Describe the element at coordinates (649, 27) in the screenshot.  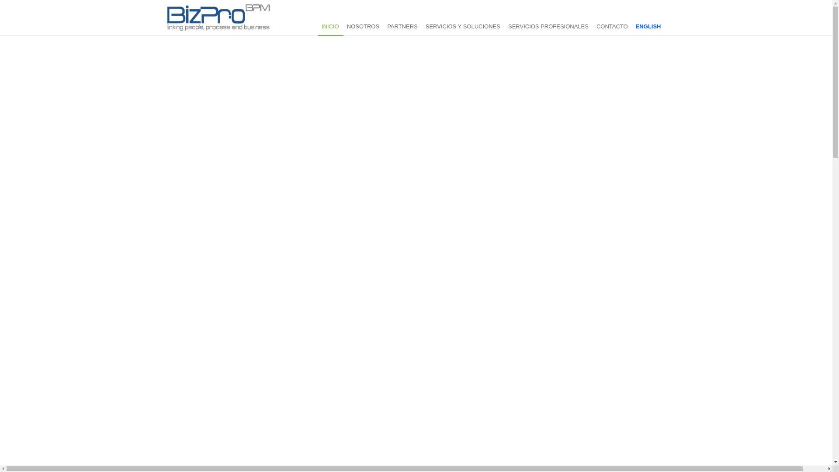
I see `ENGLISH` at that location.